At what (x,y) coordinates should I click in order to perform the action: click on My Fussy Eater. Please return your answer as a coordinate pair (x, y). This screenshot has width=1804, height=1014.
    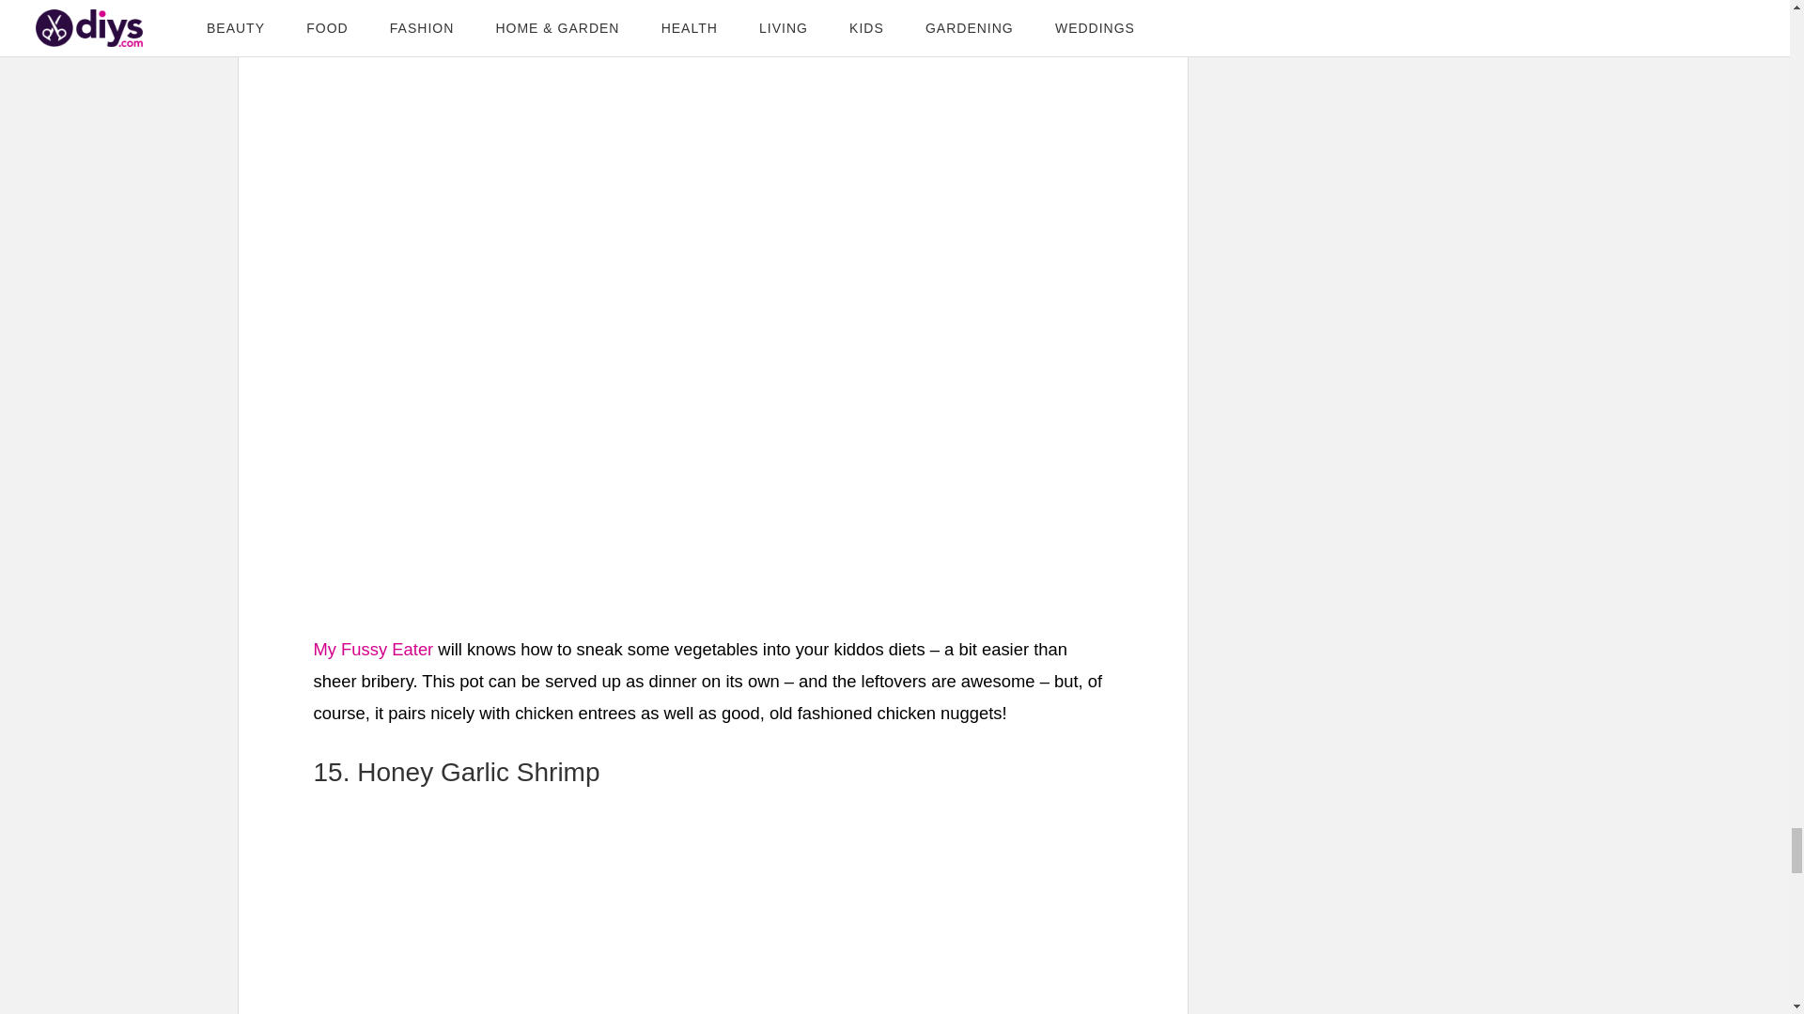
    Looking at the image, I should click on (374, 650).